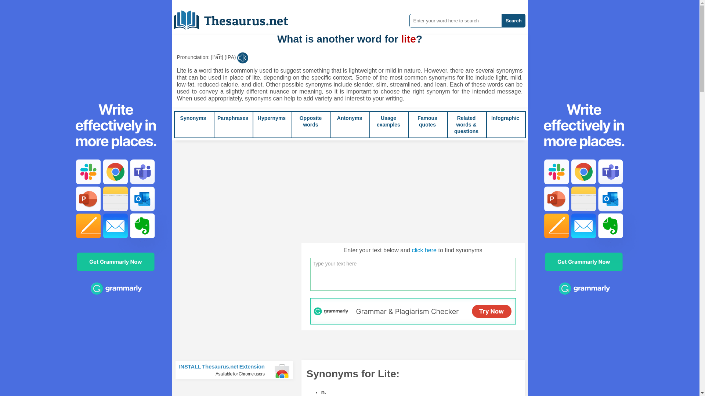 The height and width of the screenshot is (396, 705). Describe the element at coordinates (427, 121) in the screenshot. I see `Famous quotes` at that location.